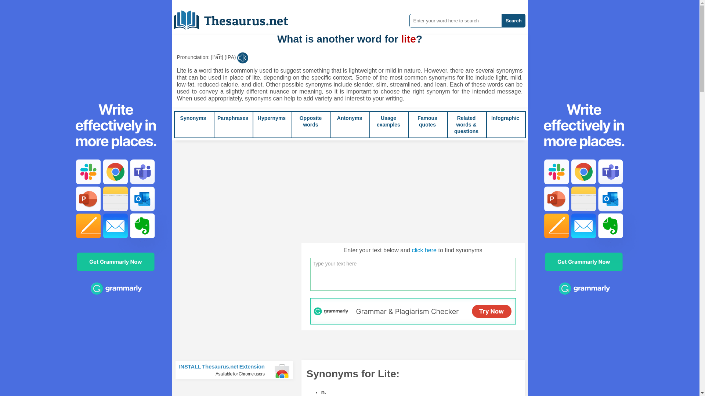 The height and width of the screenshot is (396, 705). Describe the element at coordinates (427, 121) in the screenshot. I see `Famous quotes` at that location.